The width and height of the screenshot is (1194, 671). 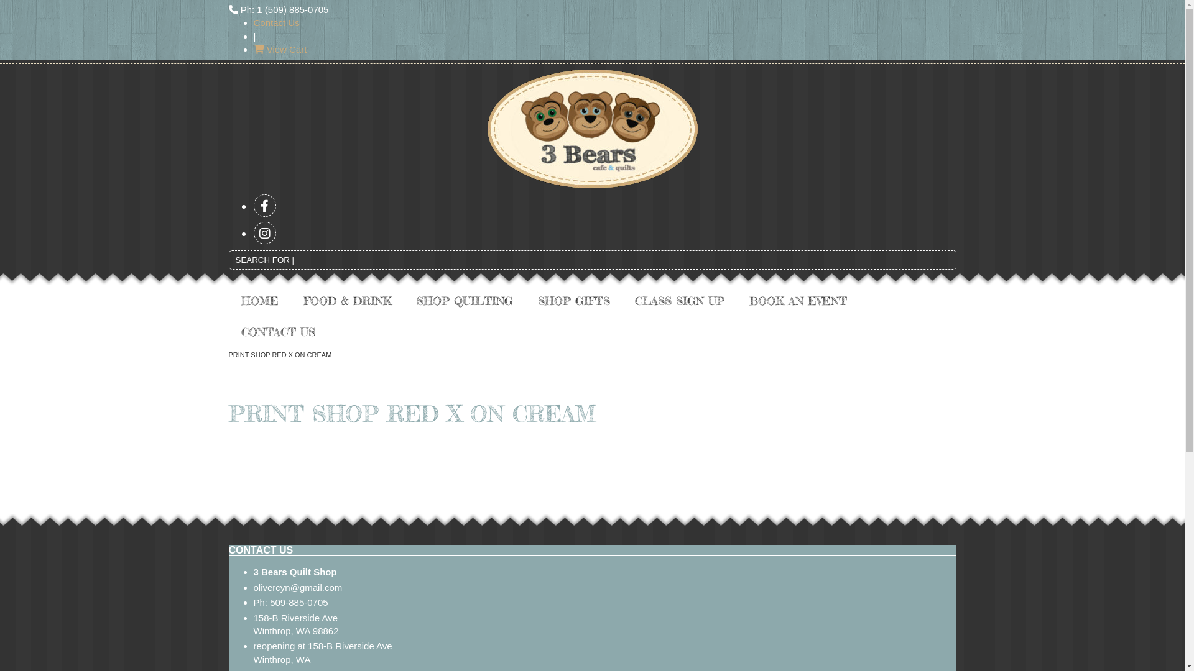 I want to click on Contact Us, so click(x=277, y=22).